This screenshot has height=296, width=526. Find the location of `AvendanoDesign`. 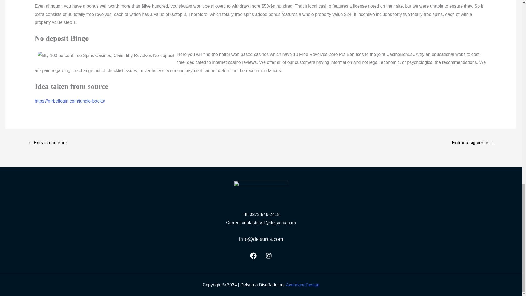

AvendanoDesign is located at coordinates (302, 285).